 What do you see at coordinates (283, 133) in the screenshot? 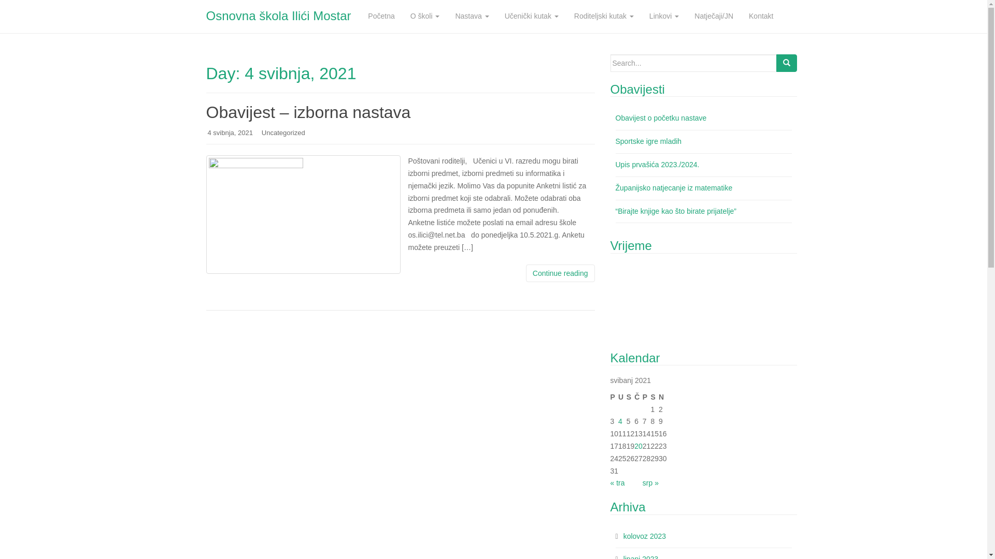
I see `Uncategorized` at bounding box center [283, 133].